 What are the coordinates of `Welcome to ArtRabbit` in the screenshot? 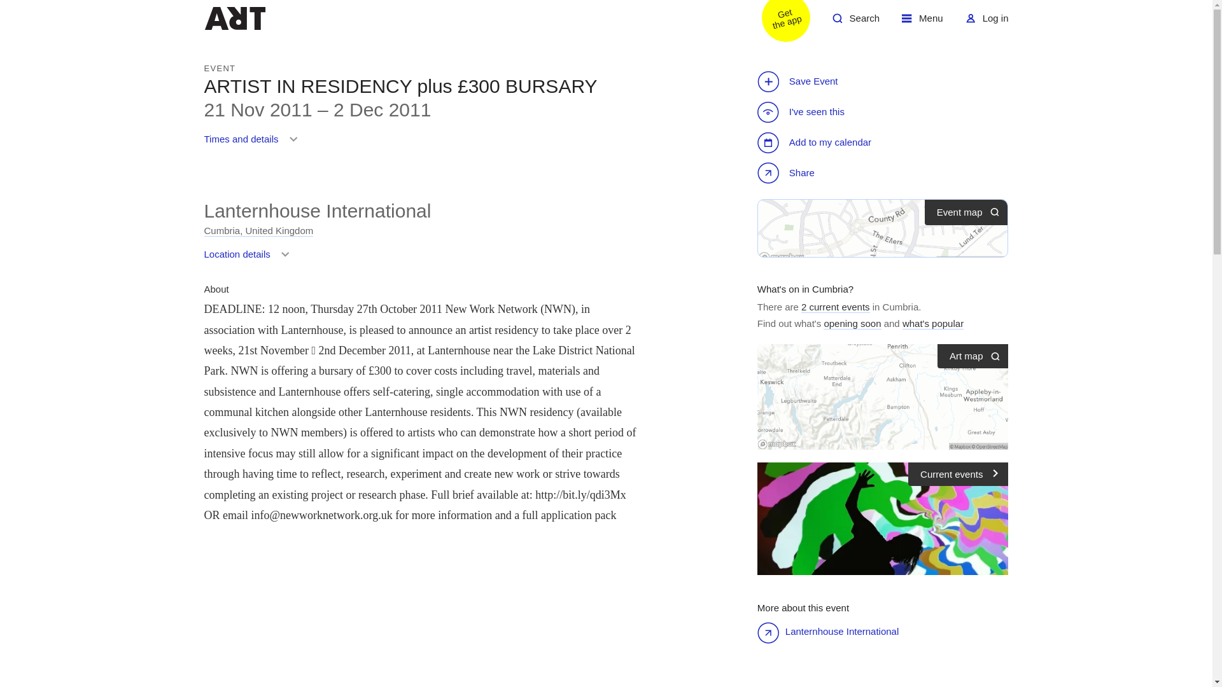 It's located at (987, 23).